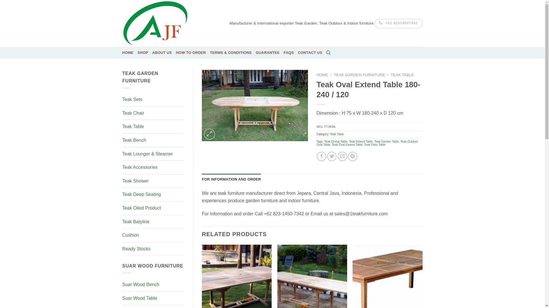 Image resolution: width=549 pixels, height=308 pixels. Describe the element at coordinates (268, 53) in the screenshot. I see `GUARANTEE` at that location.